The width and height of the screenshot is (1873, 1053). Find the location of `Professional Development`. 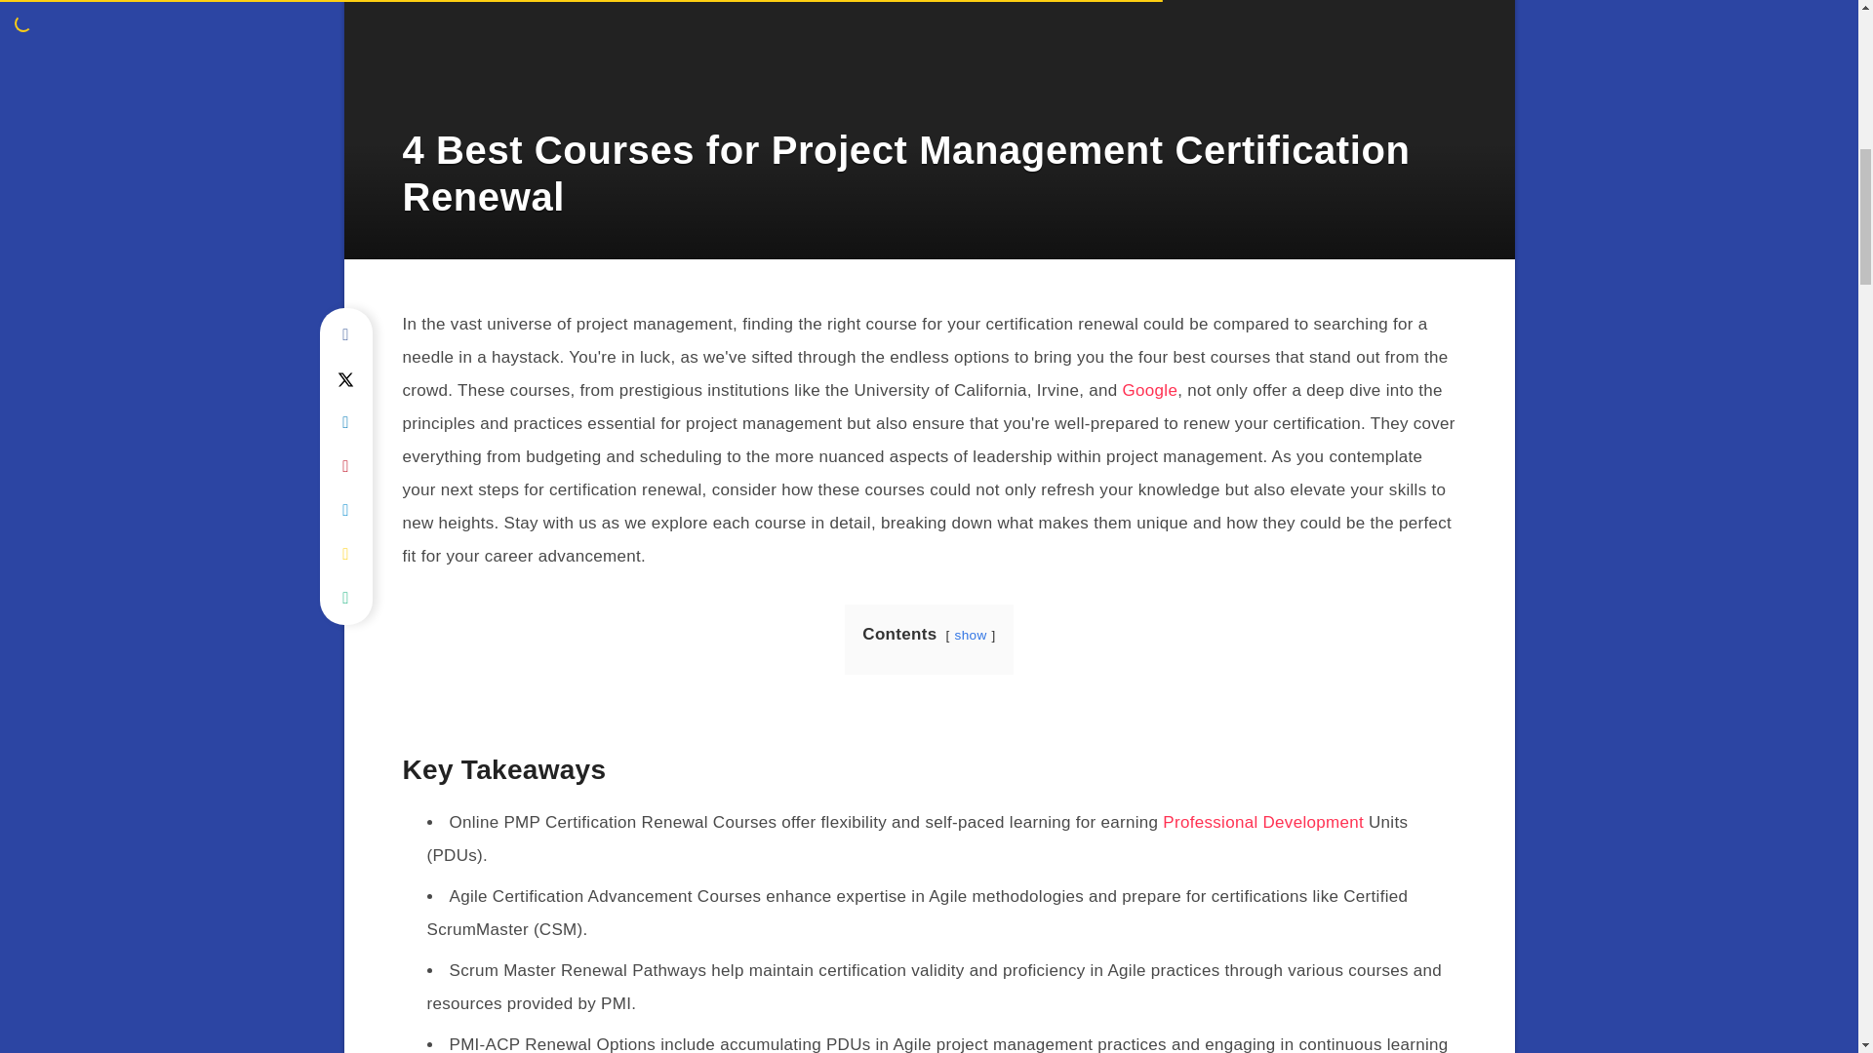

Professional Development is located at coordinates (1262, 822).